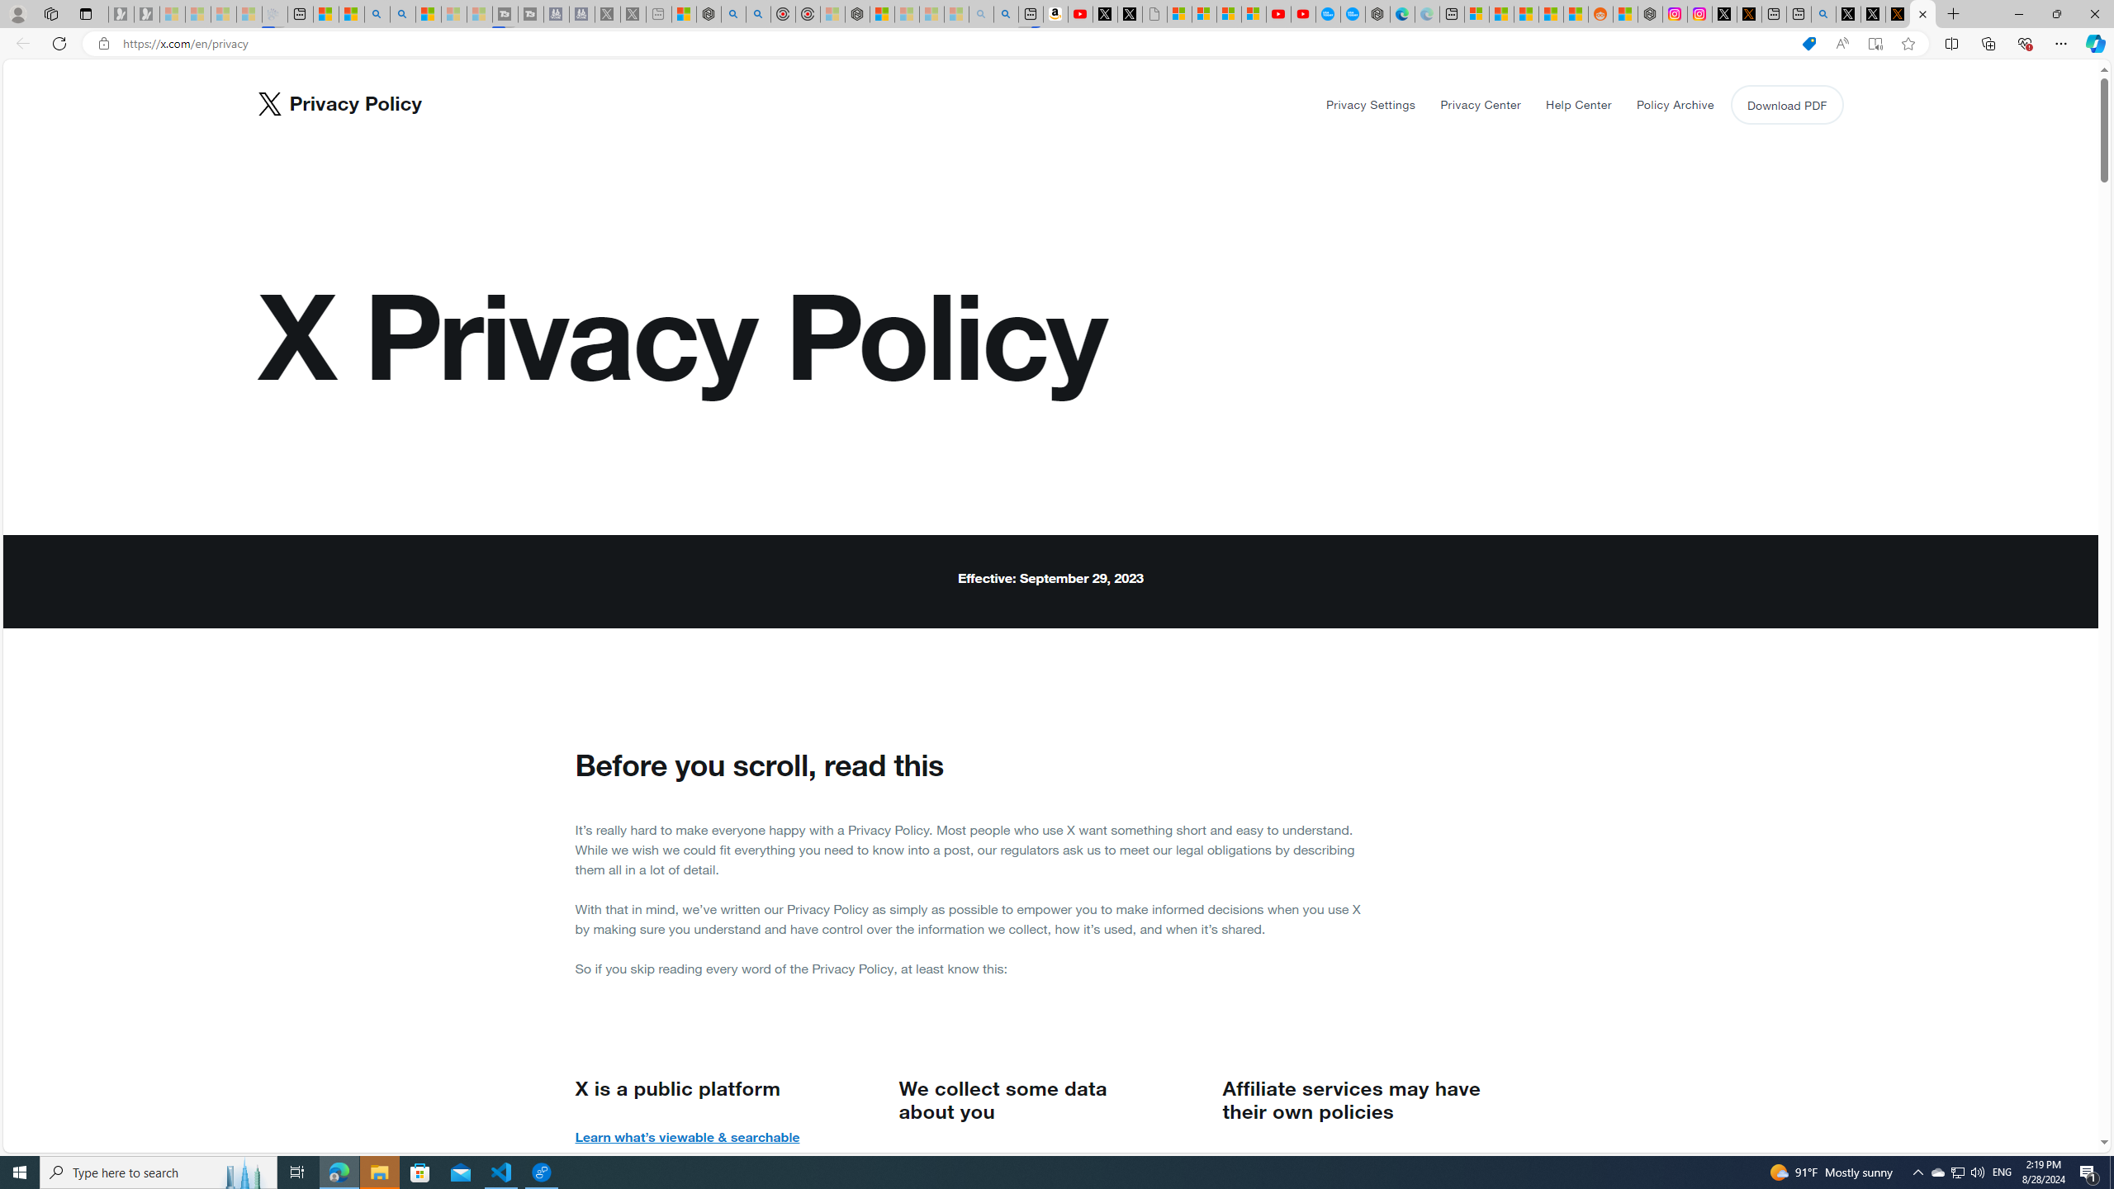 The image size is (2114, 1189). Describe the element at coordinates (1371, 104) in the screenshot. I see `Privacy Settings` at that location.